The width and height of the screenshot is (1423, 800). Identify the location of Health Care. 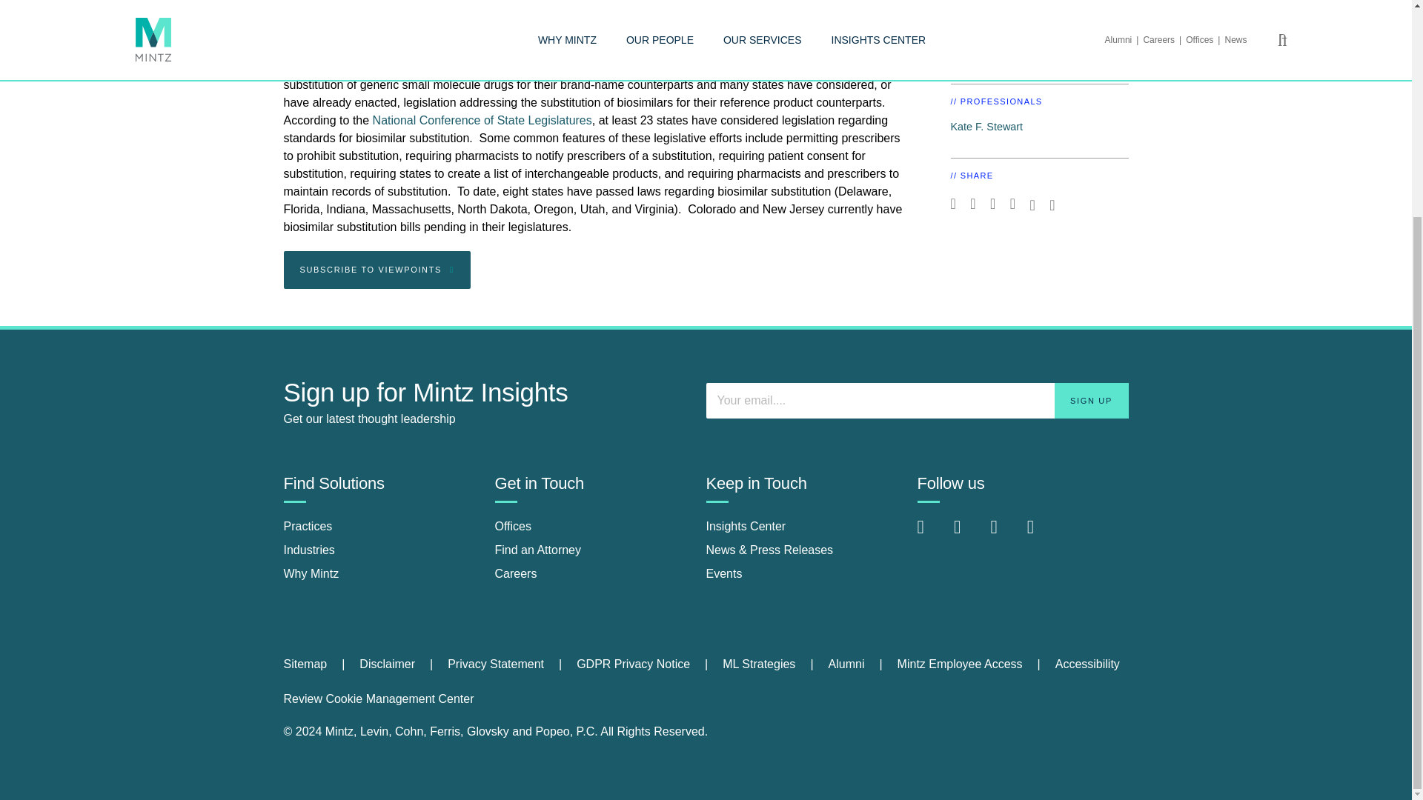
(978, 53).